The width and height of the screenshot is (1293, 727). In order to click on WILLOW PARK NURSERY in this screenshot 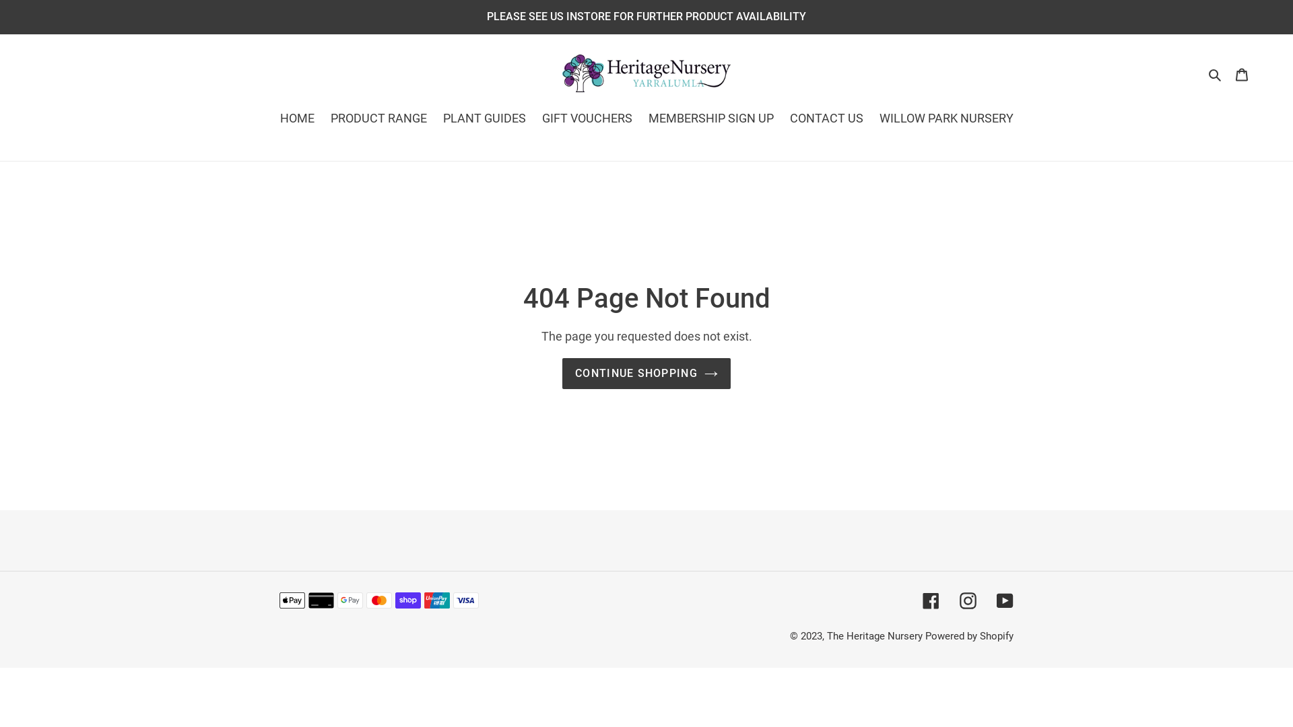, I will do `click(947, 119)`.